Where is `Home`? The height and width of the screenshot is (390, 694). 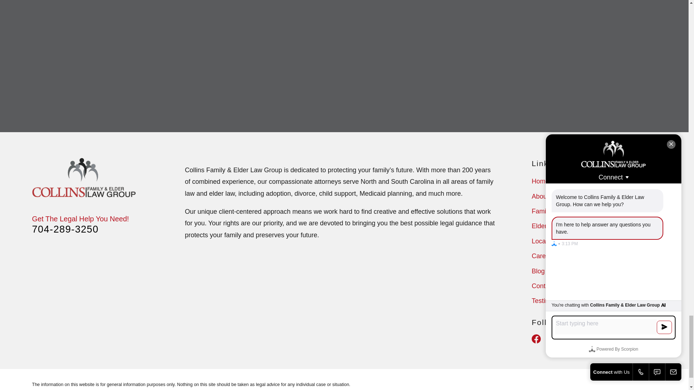 Home is located at coordinates (84, 178).